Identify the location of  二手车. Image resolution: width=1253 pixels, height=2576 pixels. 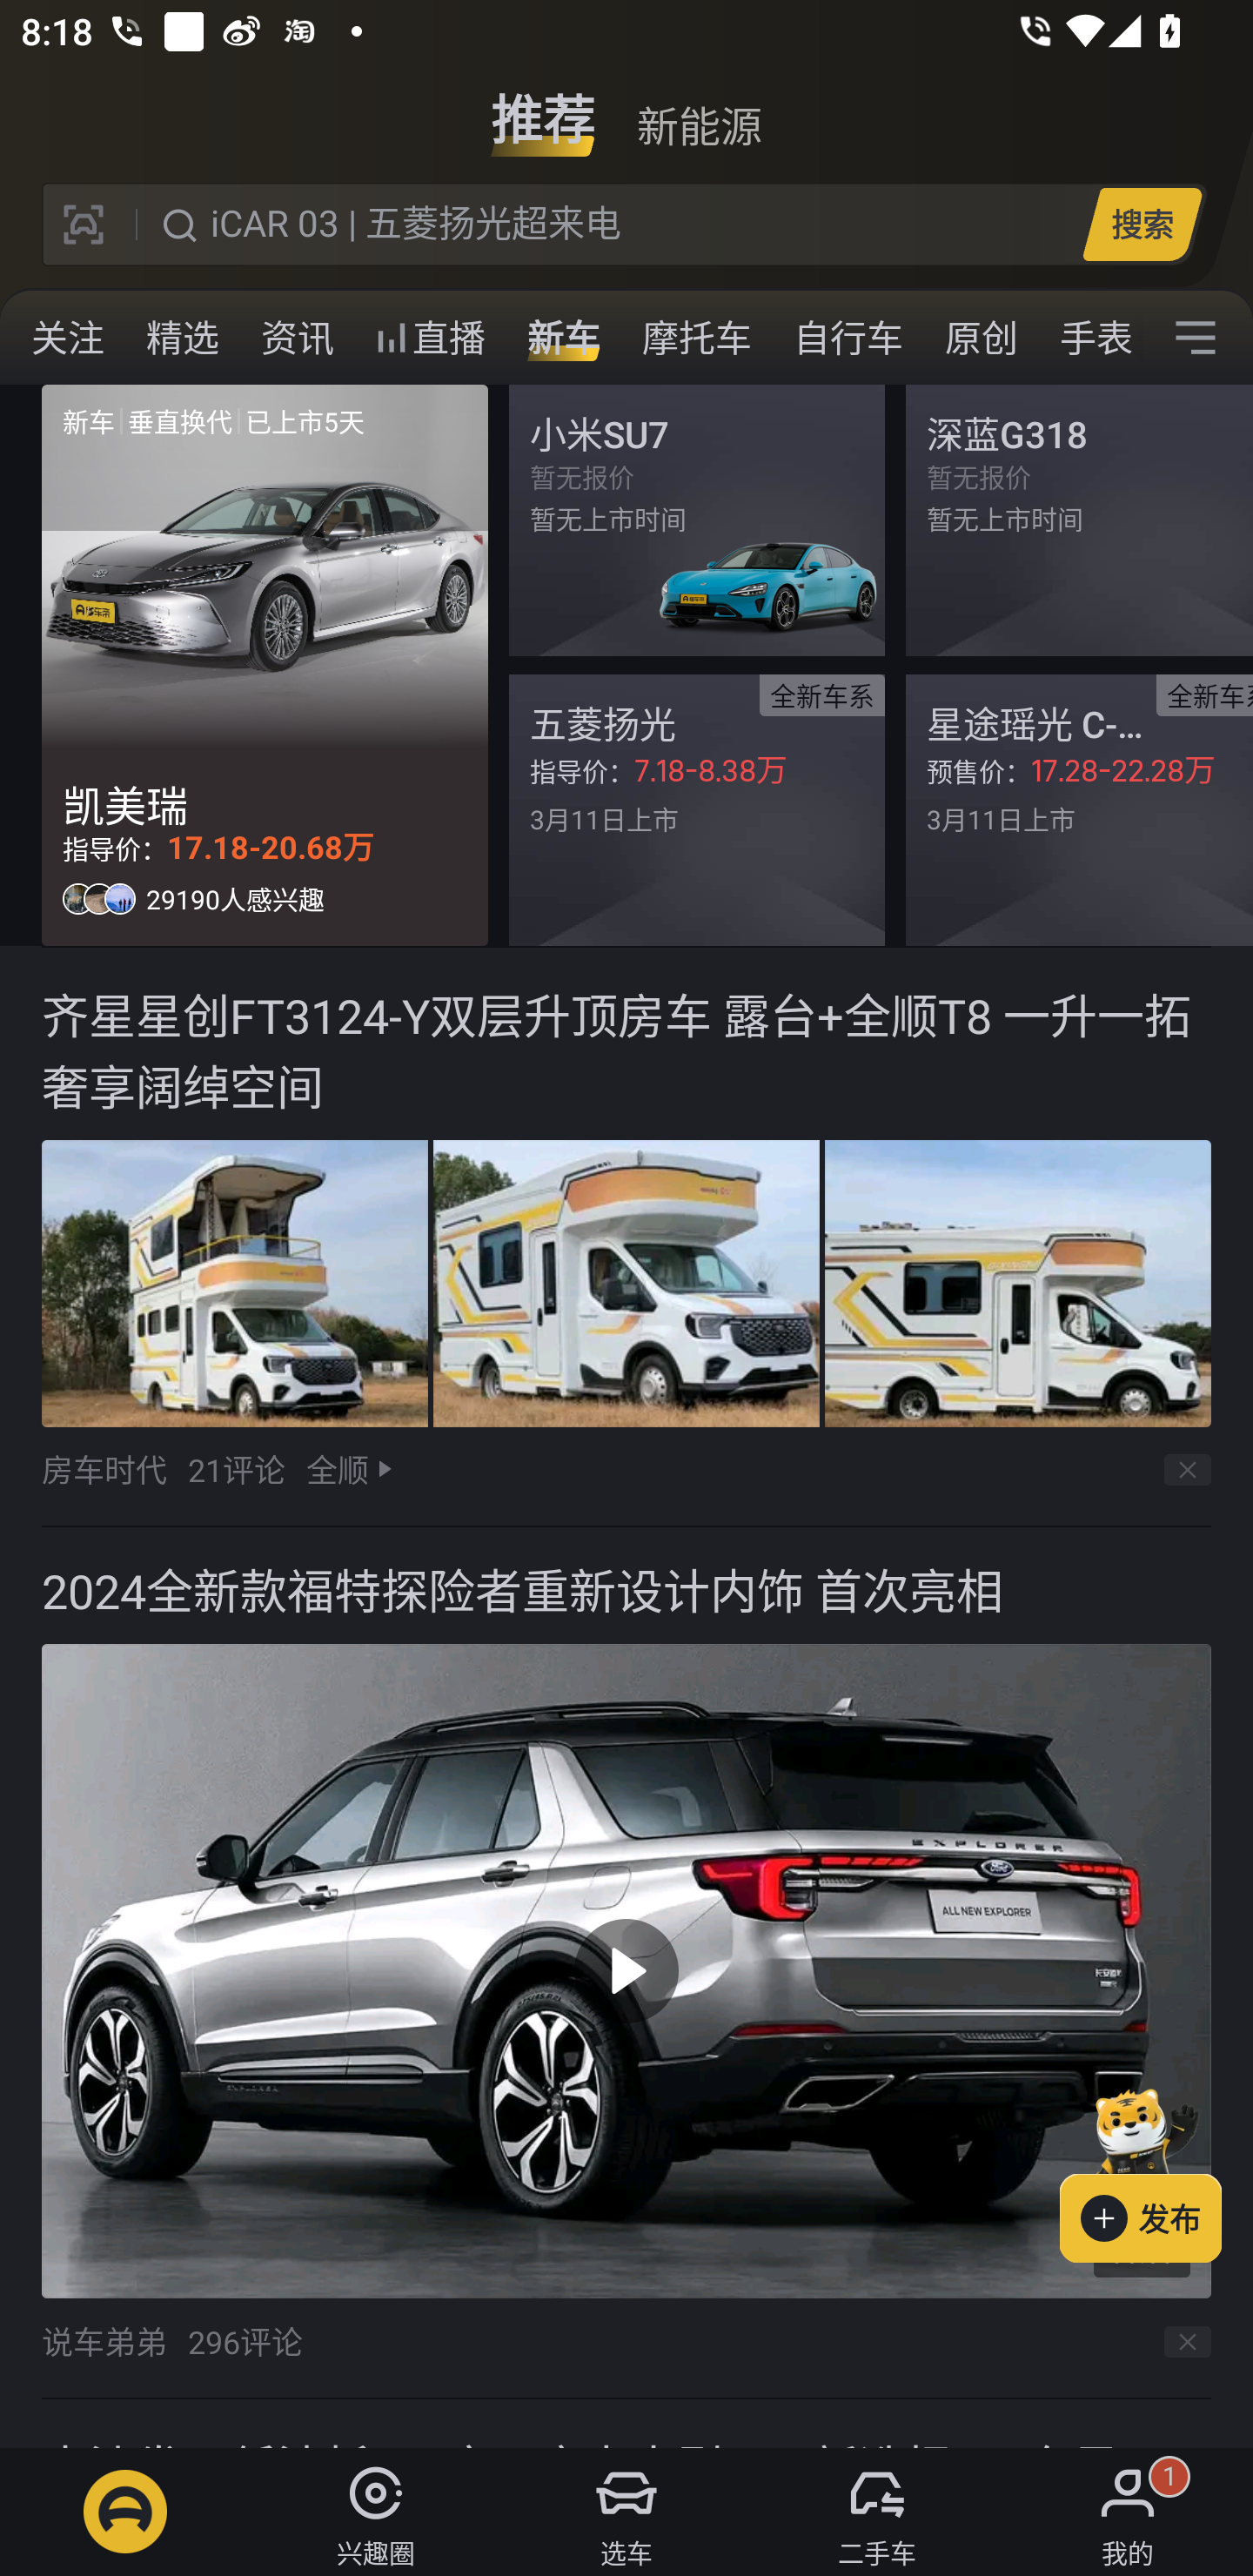
(877, 2512).